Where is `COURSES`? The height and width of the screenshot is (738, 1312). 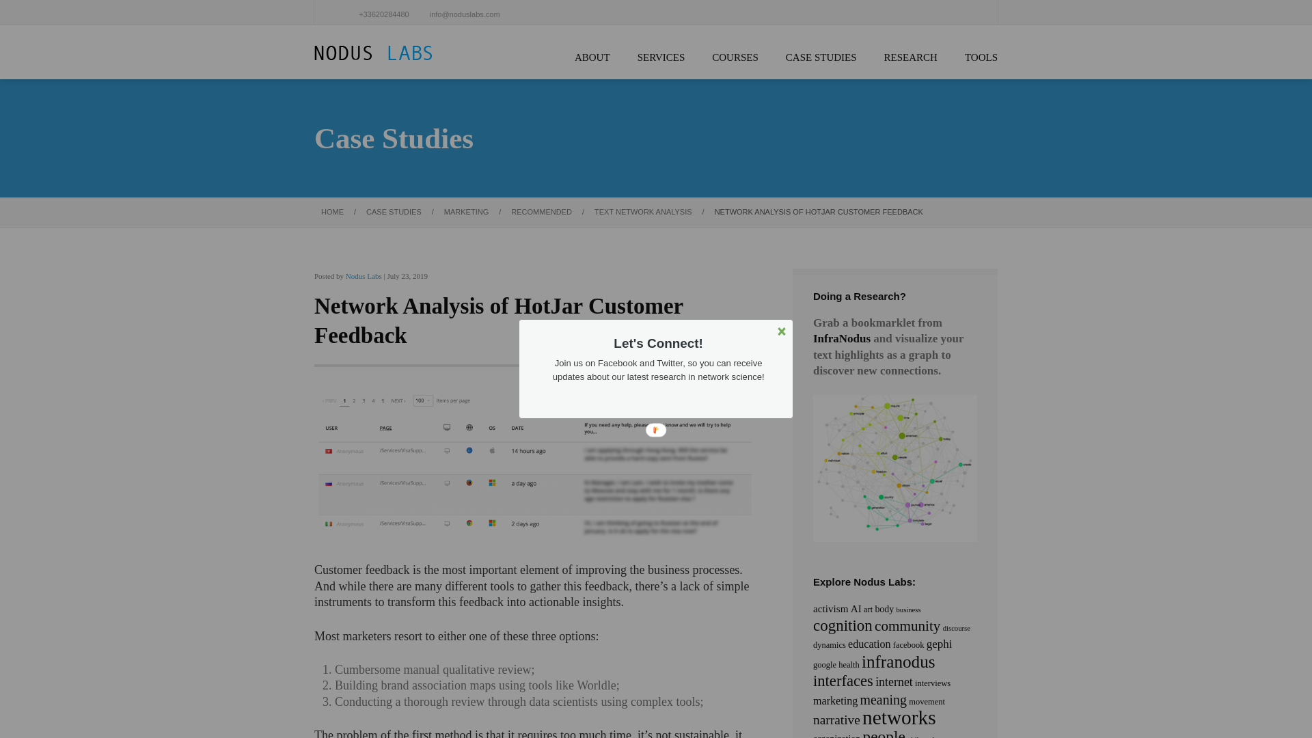 COURSES is located at coordinates (735, 57).